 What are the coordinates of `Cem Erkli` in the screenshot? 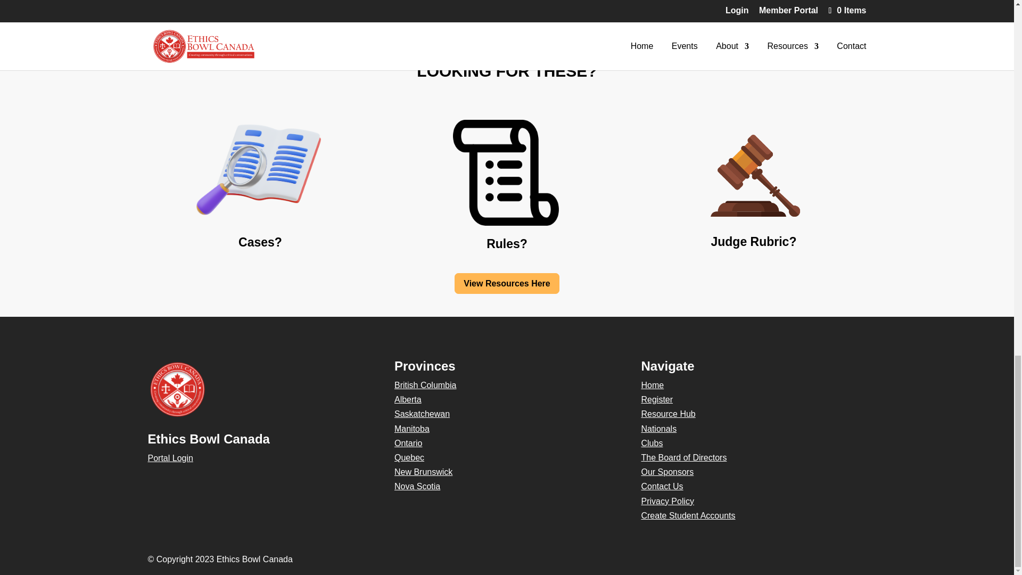 It's located at (662, 7).